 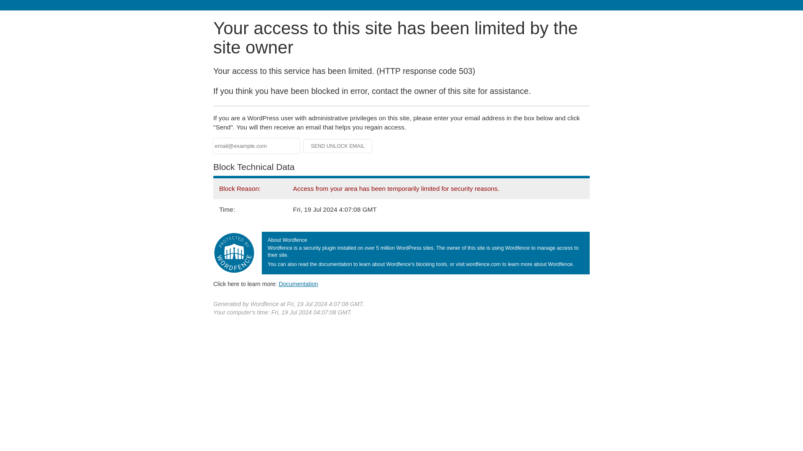 I want to click on Send Unlock Email, so click(x=338, y=146).